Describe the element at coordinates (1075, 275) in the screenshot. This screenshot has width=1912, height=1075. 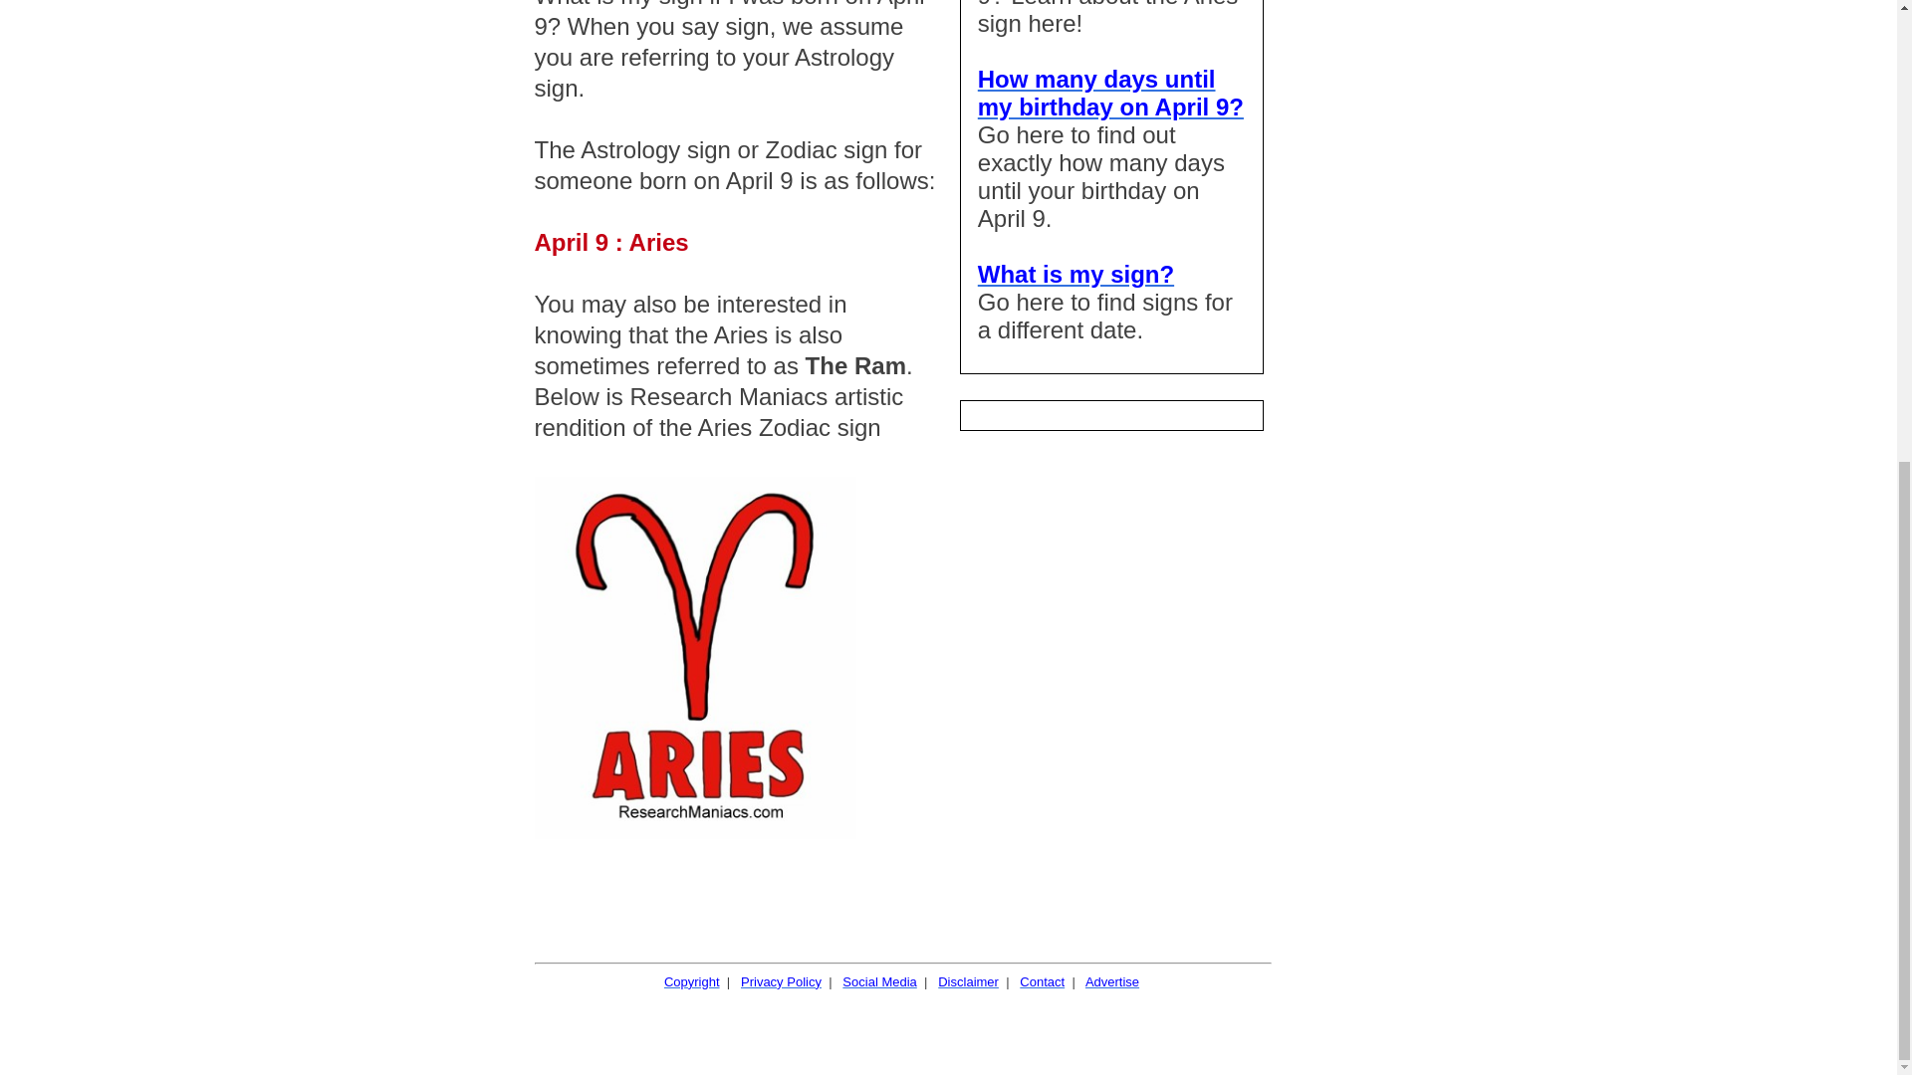
I see `What is my sign?` at that location.